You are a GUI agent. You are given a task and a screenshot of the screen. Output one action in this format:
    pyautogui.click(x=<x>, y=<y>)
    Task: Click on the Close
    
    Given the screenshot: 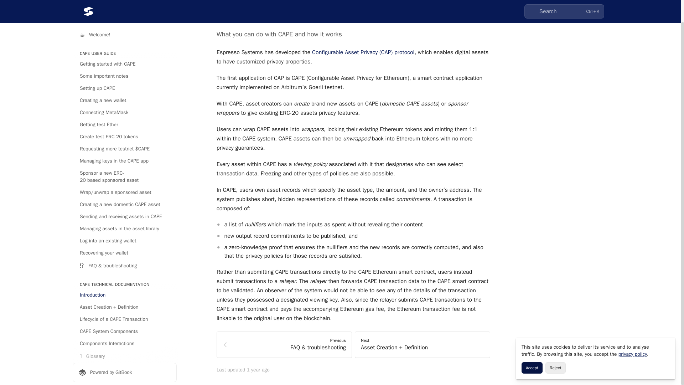 What is the action you would take?
    pyautogui.click(x=667, y=323)
    